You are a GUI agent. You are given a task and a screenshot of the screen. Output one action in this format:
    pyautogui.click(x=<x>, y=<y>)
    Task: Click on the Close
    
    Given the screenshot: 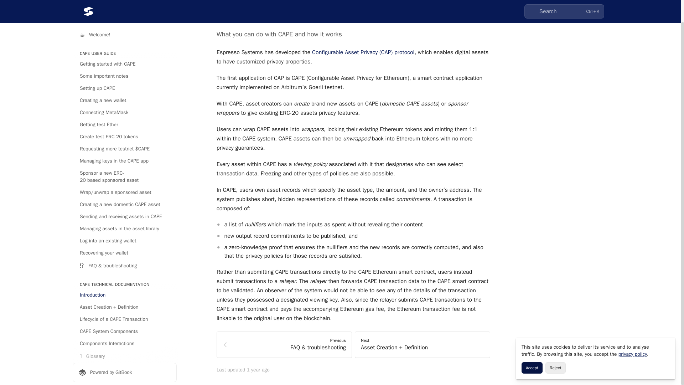 What is the action you would take?
    pyautogui.click(x=667, y=323)
    